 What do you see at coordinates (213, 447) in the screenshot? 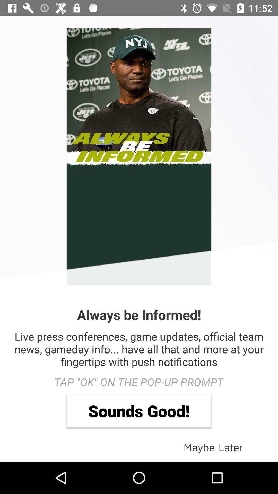
I see `click the maybe later icon` at bounding box center [213, 447].